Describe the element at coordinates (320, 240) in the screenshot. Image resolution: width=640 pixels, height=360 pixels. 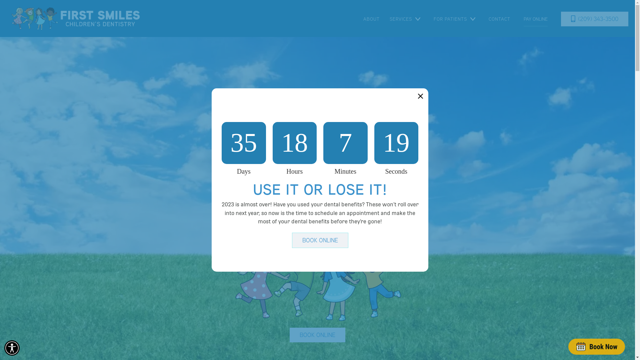
I see `BOOK ONLINE` at that location.